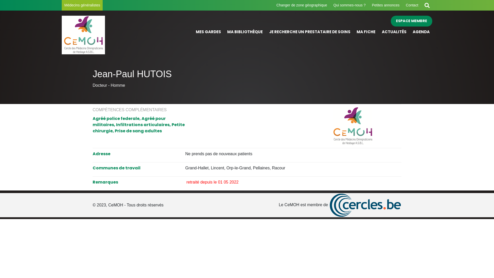 This screenshot has width=494, height=278. I want to click on ESPACE MEMBRE, so click(412, 21).